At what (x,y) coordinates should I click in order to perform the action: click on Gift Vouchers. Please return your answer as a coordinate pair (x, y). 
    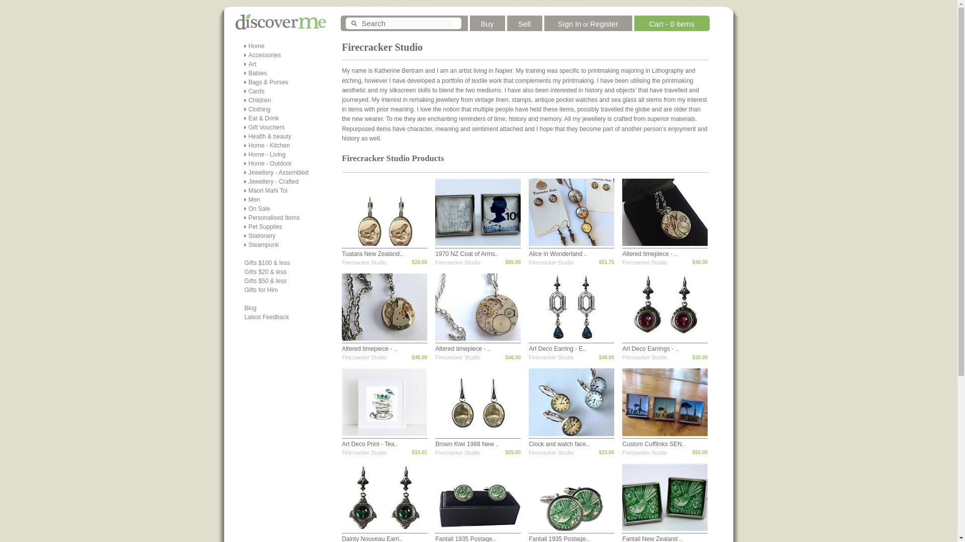
    Looking at the image, I should click on (266, 127).